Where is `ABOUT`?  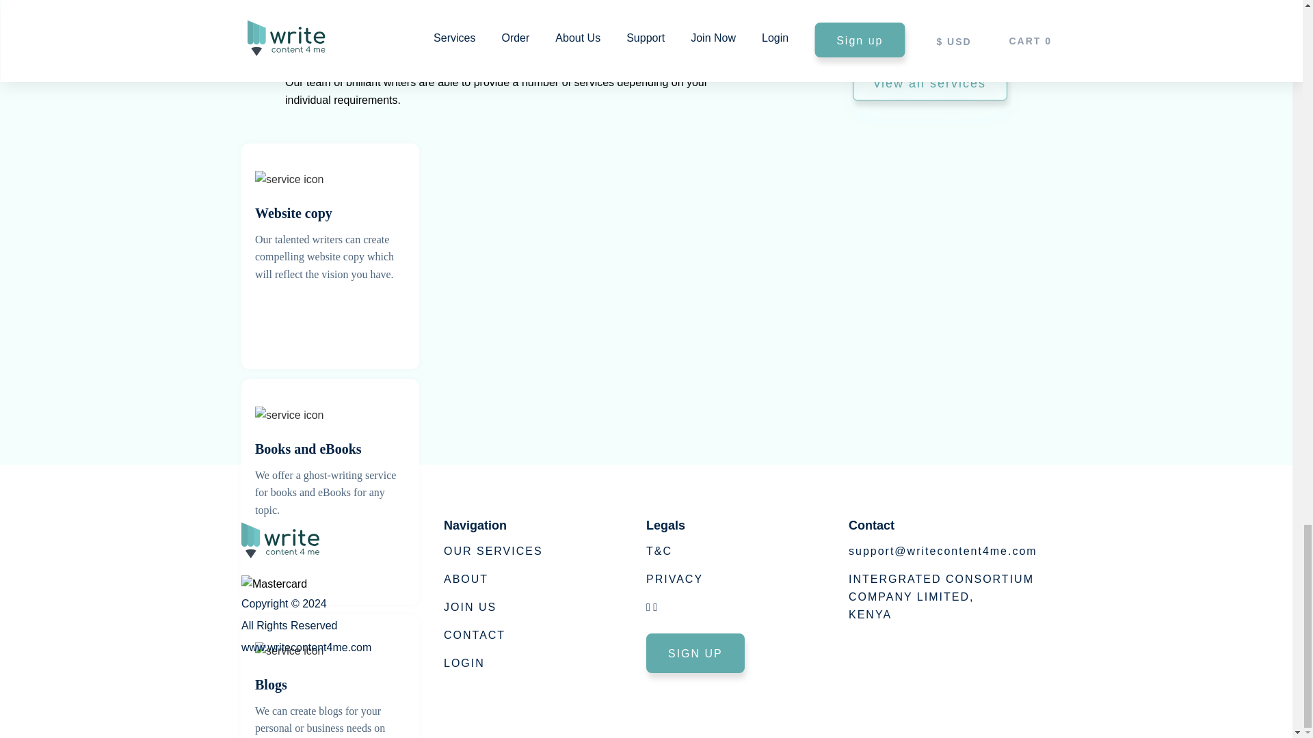 ABOUT is located at coordinates (466, 588).